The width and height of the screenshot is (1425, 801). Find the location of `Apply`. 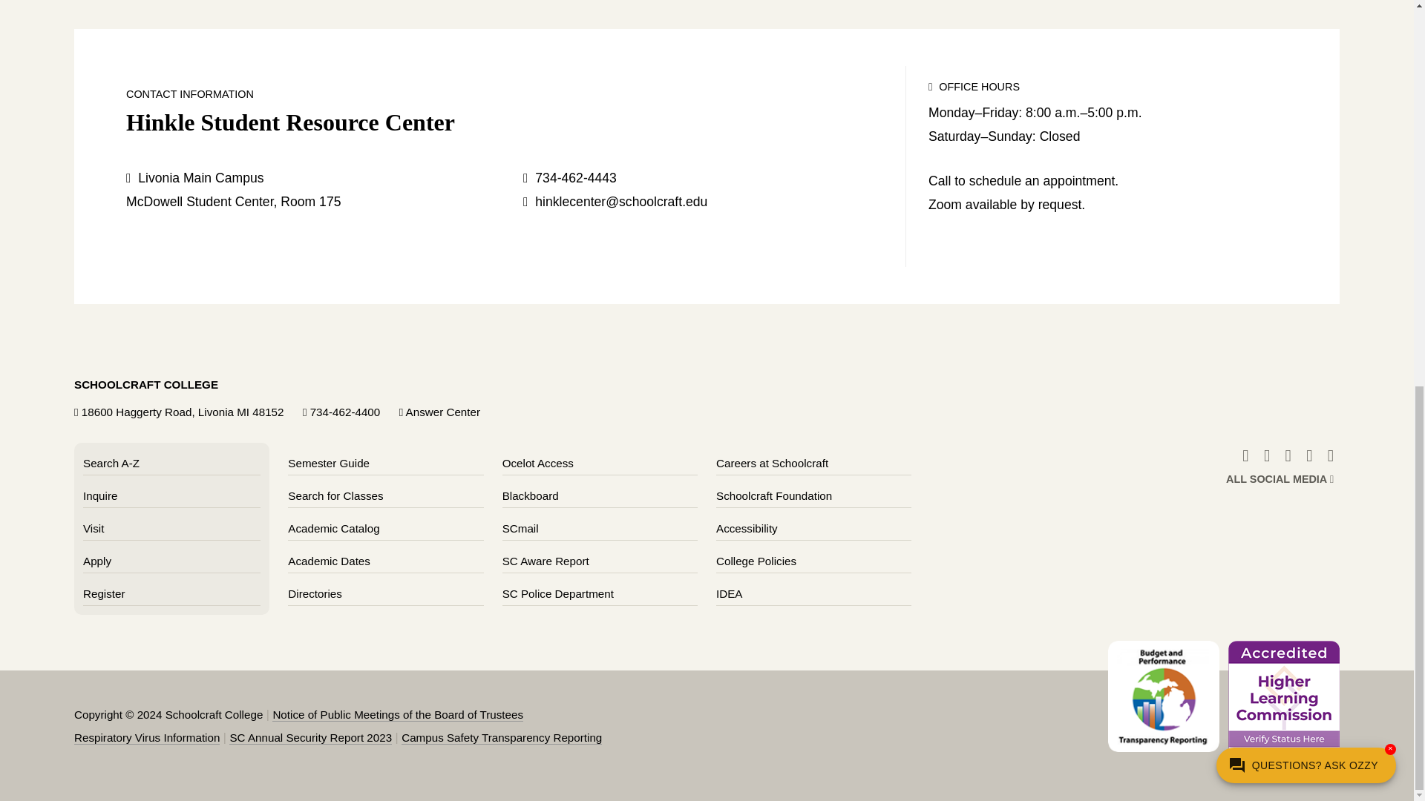

Apply is located at coordinates (96, 561).